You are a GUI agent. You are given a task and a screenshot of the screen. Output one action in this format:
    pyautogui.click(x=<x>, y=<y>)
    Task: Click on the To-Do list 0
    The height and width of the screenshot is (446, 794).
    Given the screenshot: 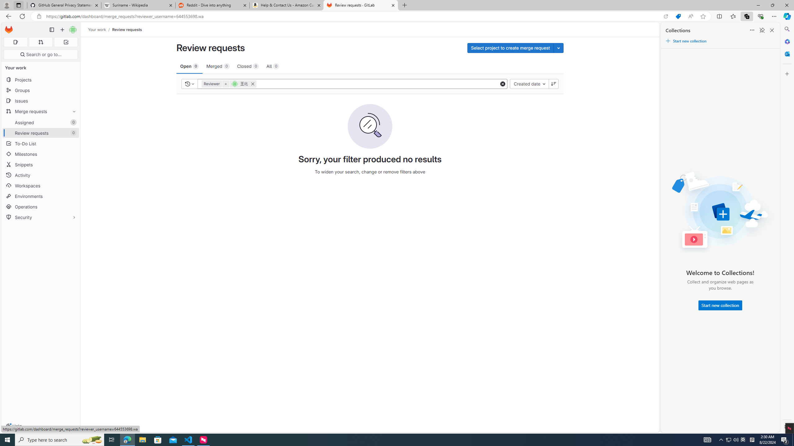 What is the action you would take?
    pyautogui.click(x=66, y=42)
    